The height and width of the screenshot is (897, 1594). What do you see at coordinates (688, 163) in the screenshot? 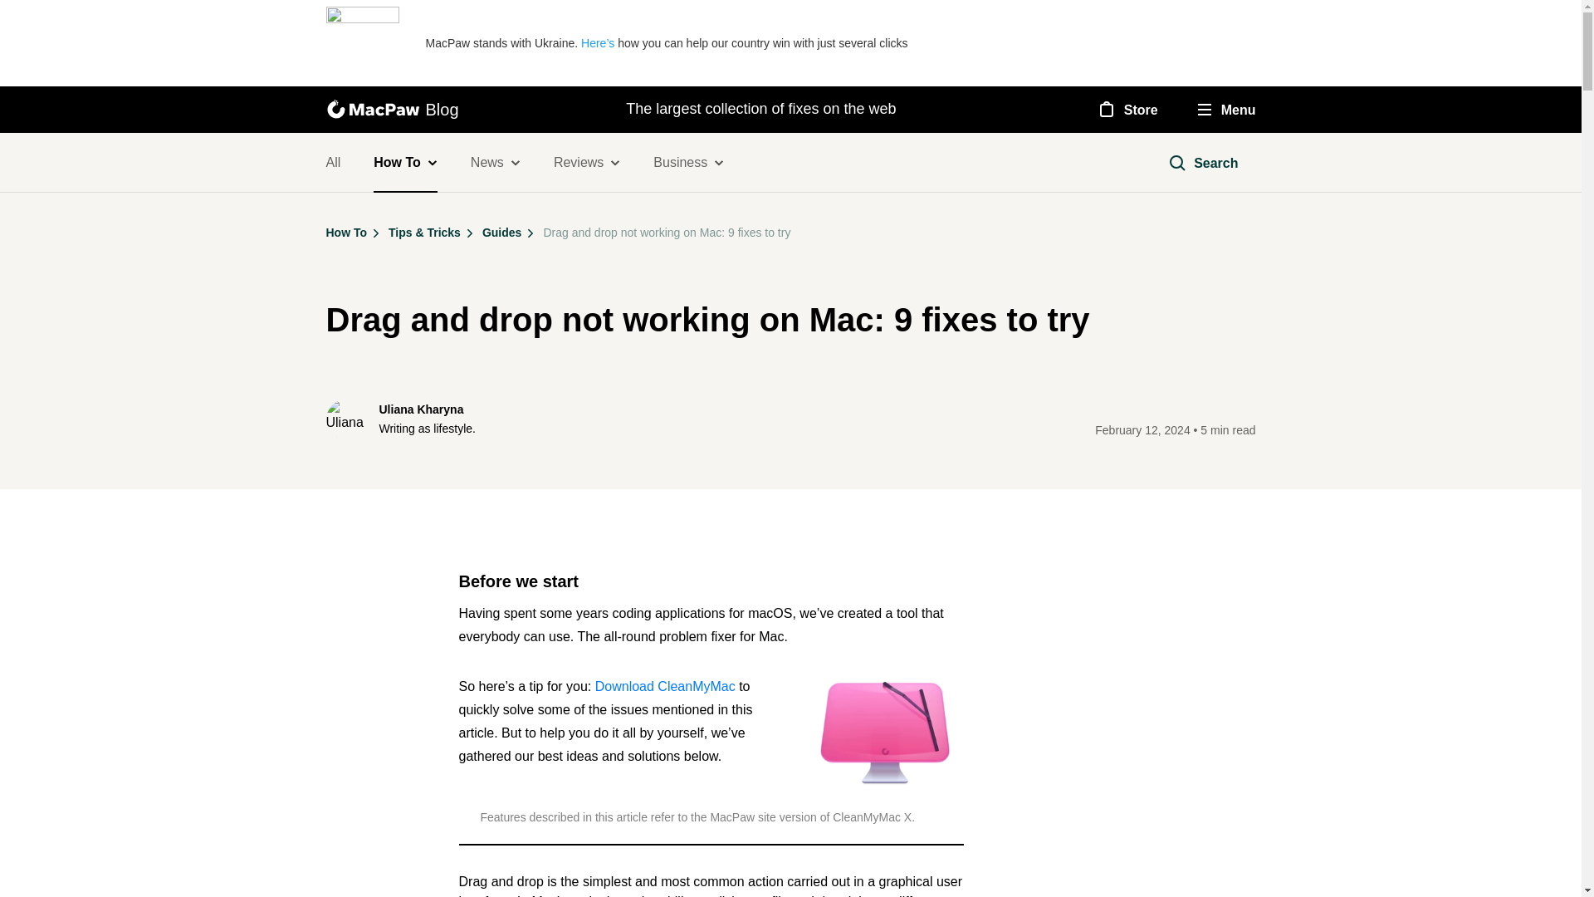
I see `Business` at bounding box center [688, 163].